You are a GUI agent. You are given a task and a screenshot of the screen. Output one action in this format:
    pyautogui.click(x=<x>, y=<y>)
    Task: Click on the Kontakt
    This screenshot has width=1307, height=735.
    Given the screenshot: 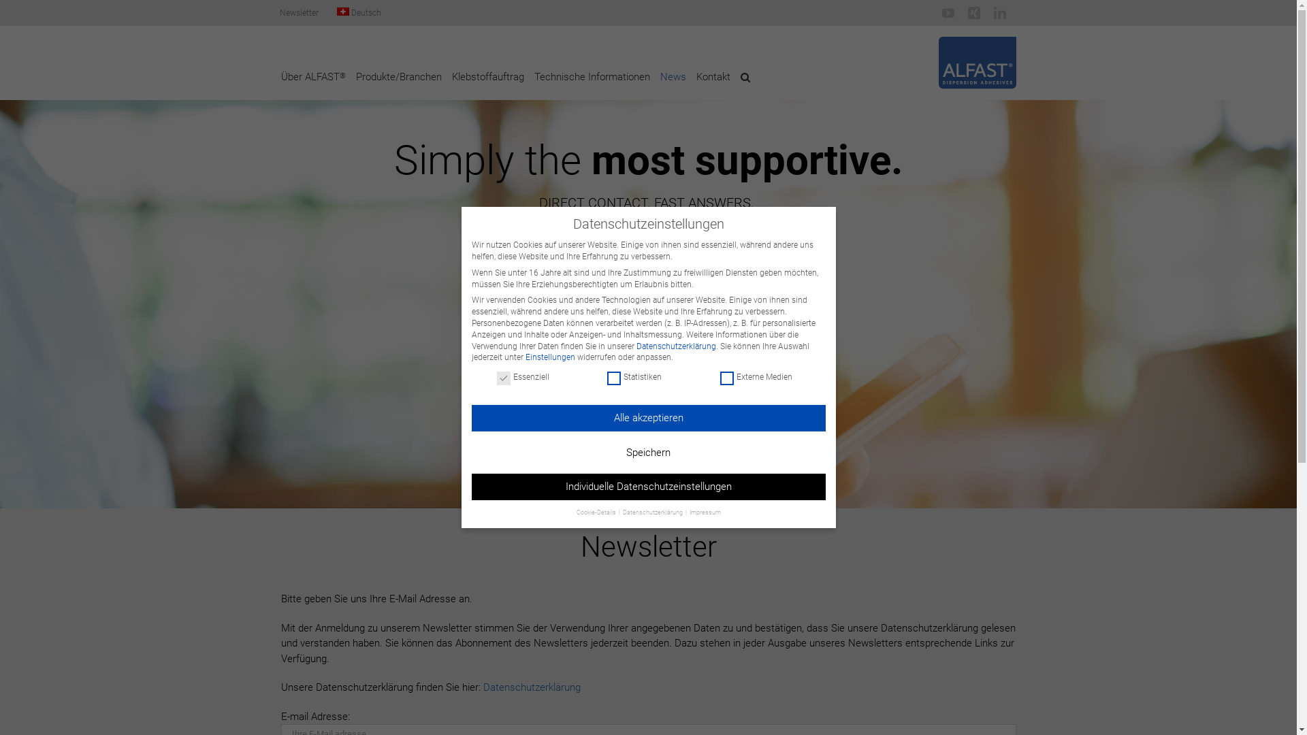 What is the action you would take?
    pyautogui.click(x=713, y=78)
    